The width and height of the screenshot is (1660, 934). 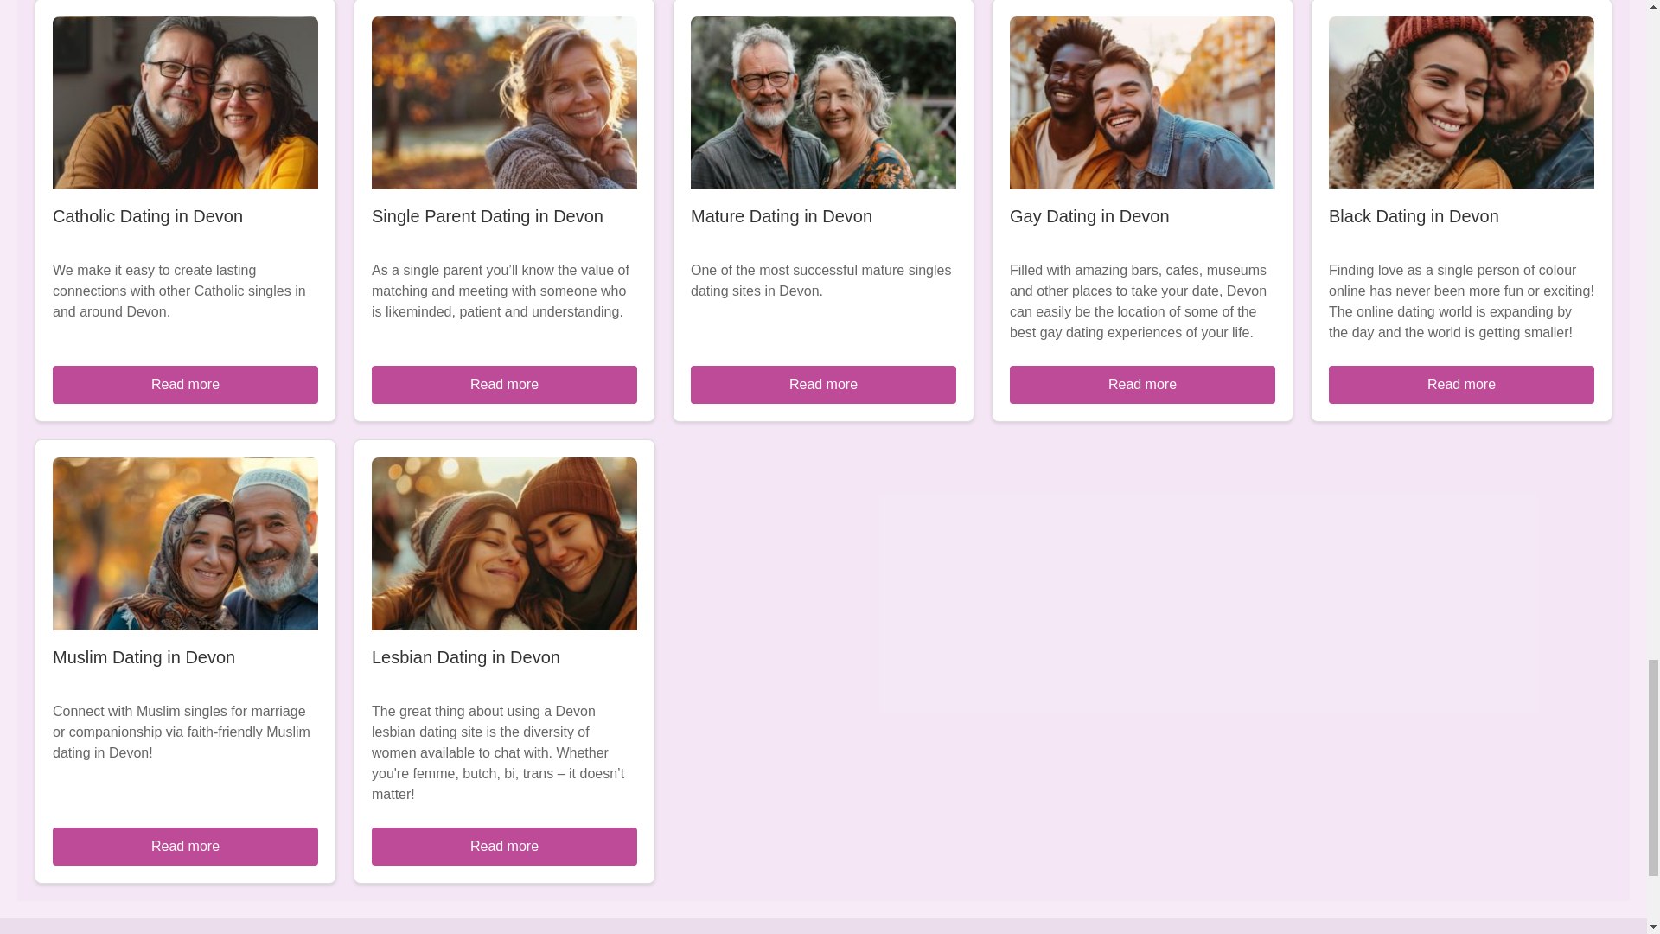 What do you see at coordinates (1141, 384) in the screenshot?
I see `Read more` at bounding box center [1141, 384].